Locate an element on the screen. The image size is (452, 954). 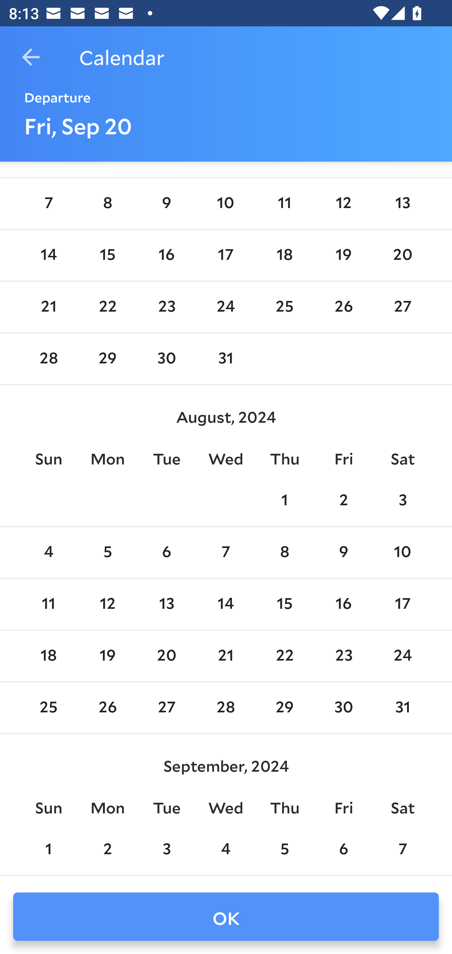
31 is located at coordinates (226, 358).